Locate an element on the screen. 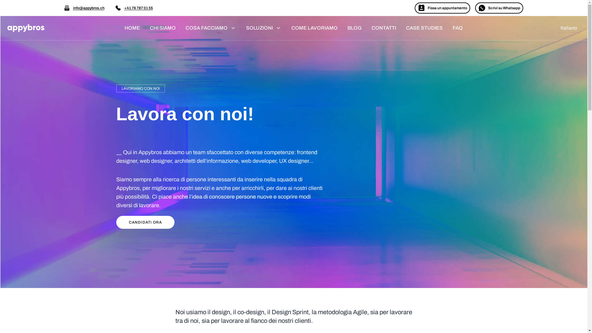 Image resolution: width=592 pixels, height=333 pixels. Scrivi su Whatsapp is located at coordinates (499, 8).